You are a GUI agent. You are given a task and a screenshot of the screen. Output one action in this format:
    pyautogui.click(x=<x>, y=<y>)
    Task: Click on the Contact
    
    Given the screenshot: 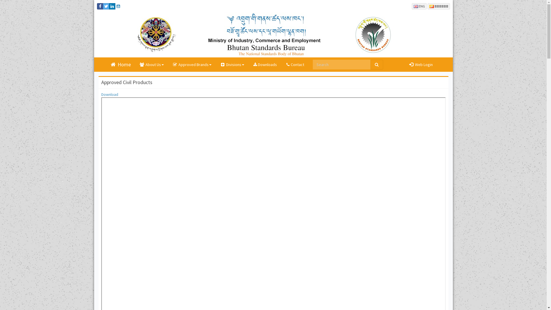 What is the action you would take?
    pyautogui.click(x=295, y=65)
    